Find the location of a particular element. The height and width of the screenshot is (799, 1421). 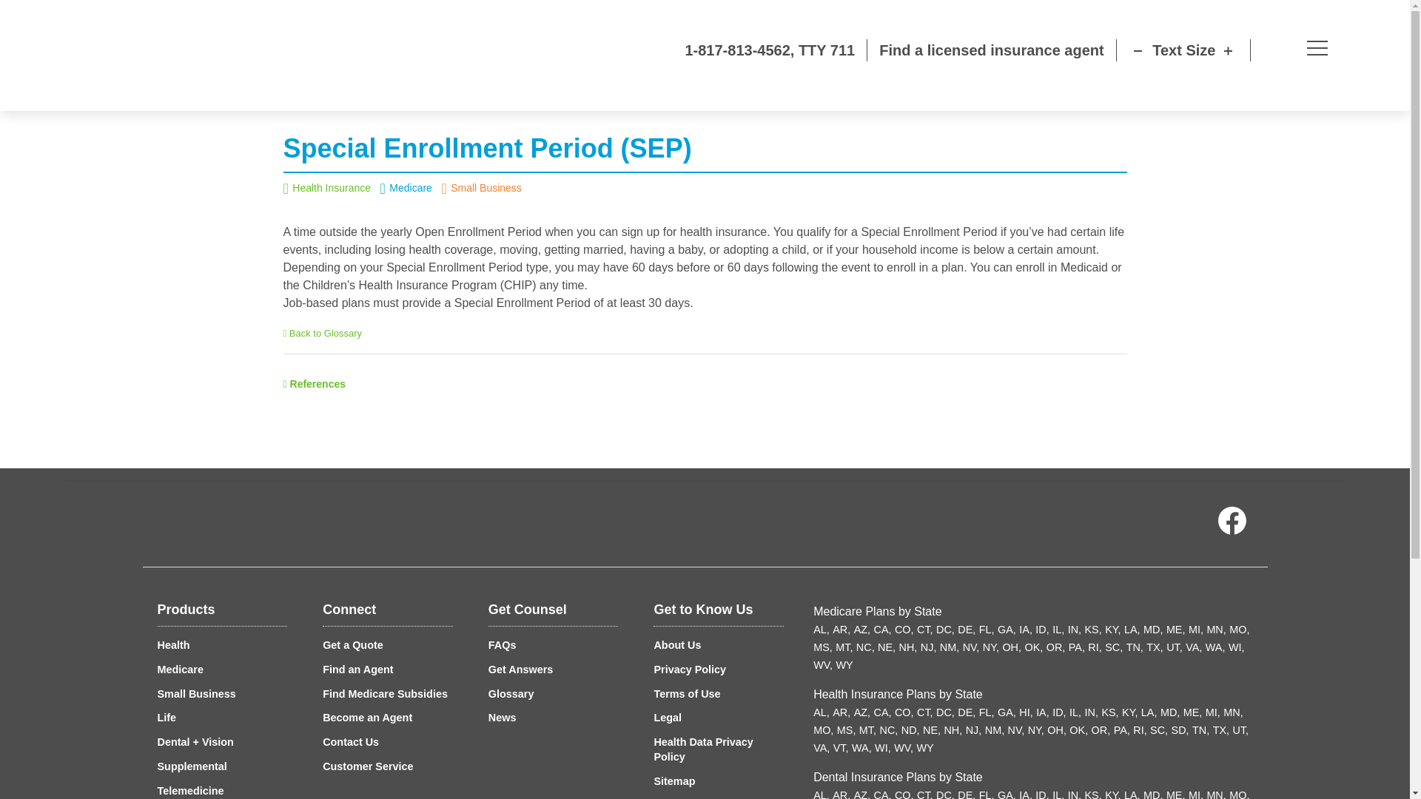

Medicare Insurance Plans in Arkansas is located at coordinates (841, 629).